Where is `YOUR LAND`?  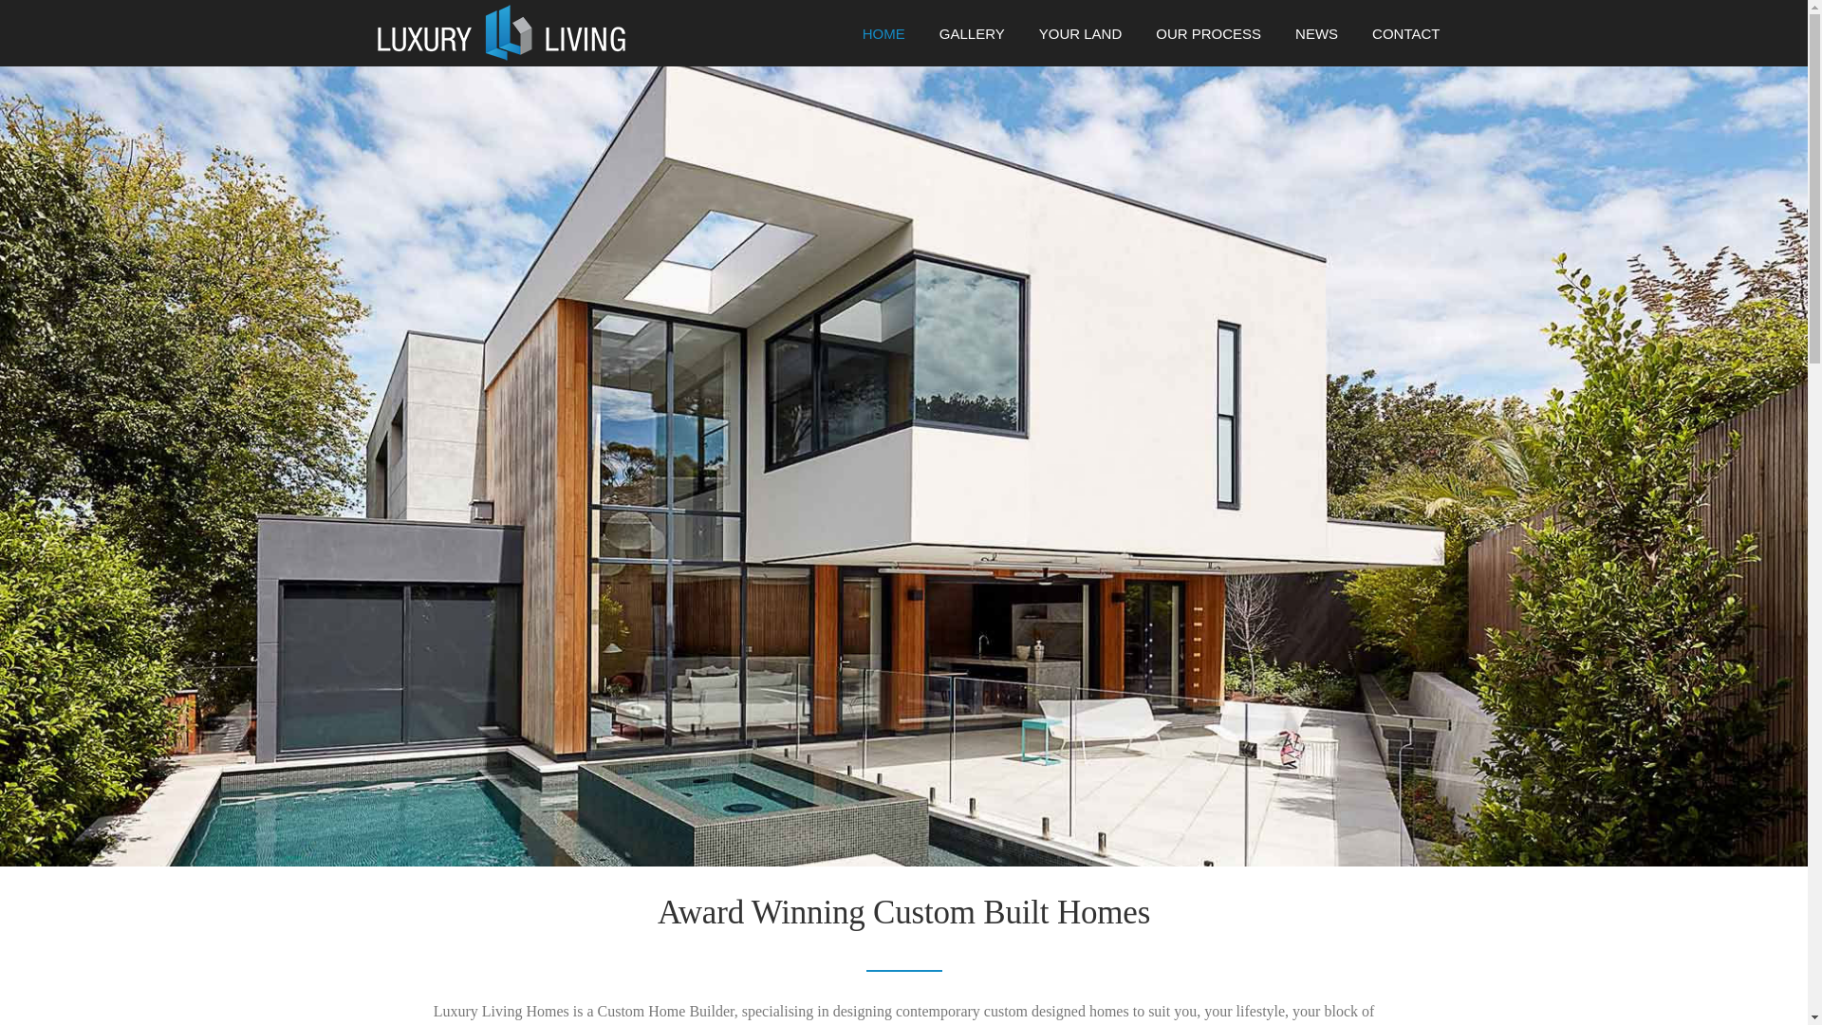
YOUR LAND is located at coordinates (1081, 42).